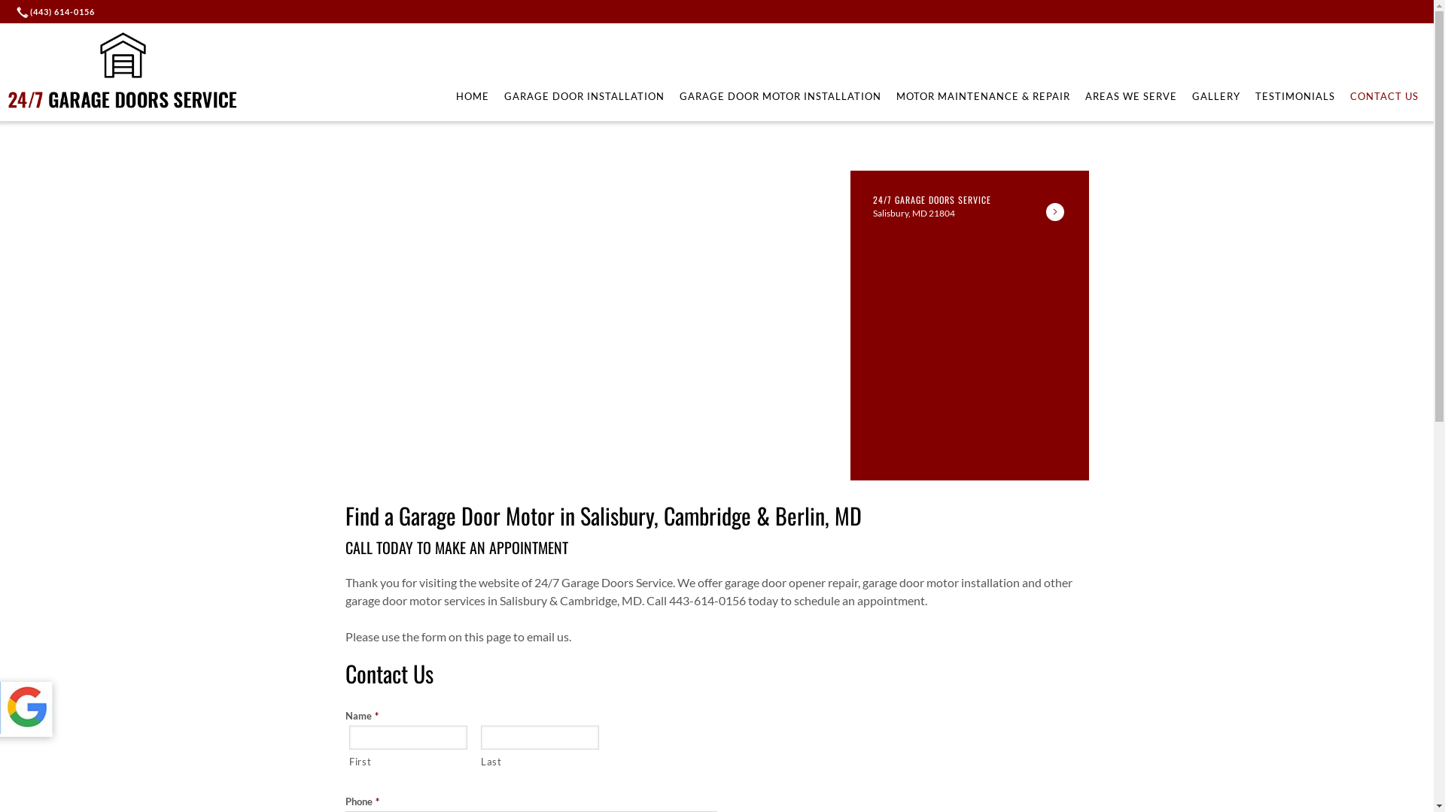 The height and width of the screenshot is (812, 1445). I want to click on GARAGE DOOR MOTOR INSTALLATION, so click(780, 96).